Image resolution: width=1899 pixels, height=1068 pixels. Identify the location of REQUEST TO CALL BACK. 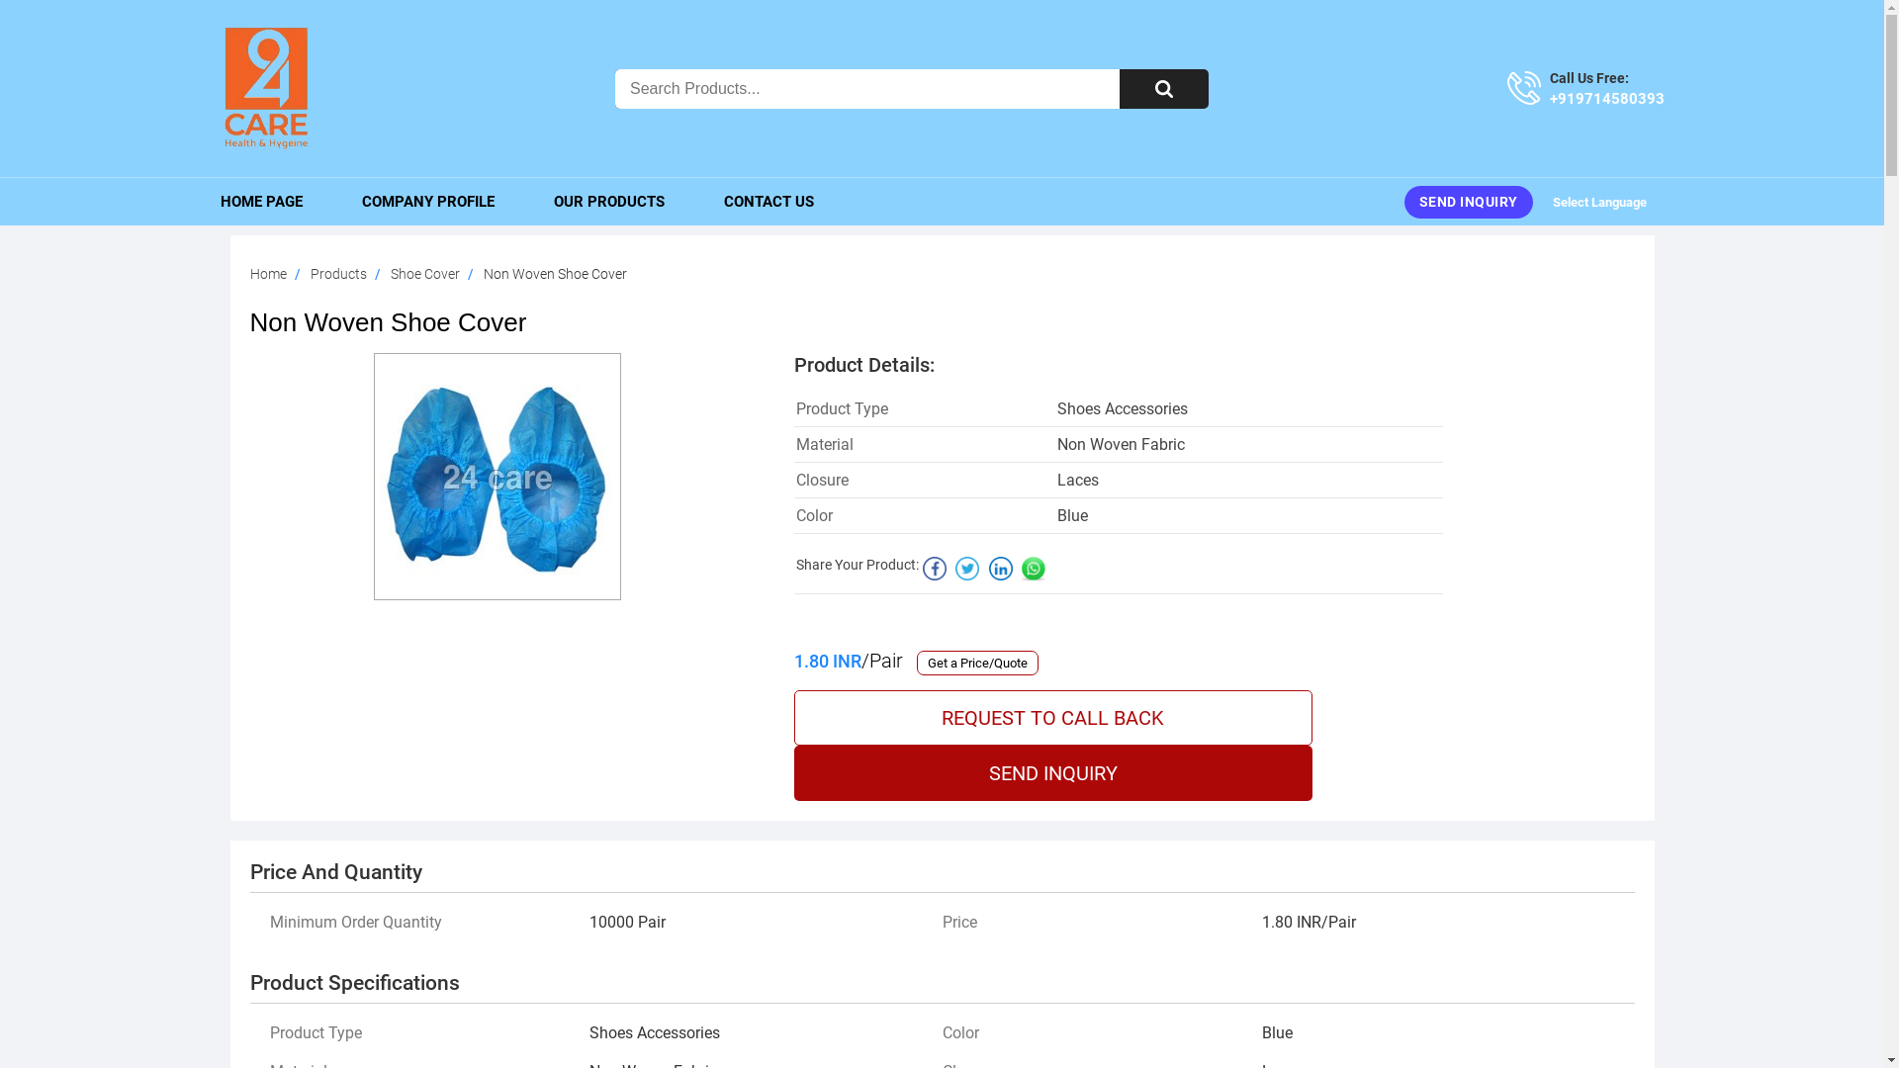
(1052, 718).